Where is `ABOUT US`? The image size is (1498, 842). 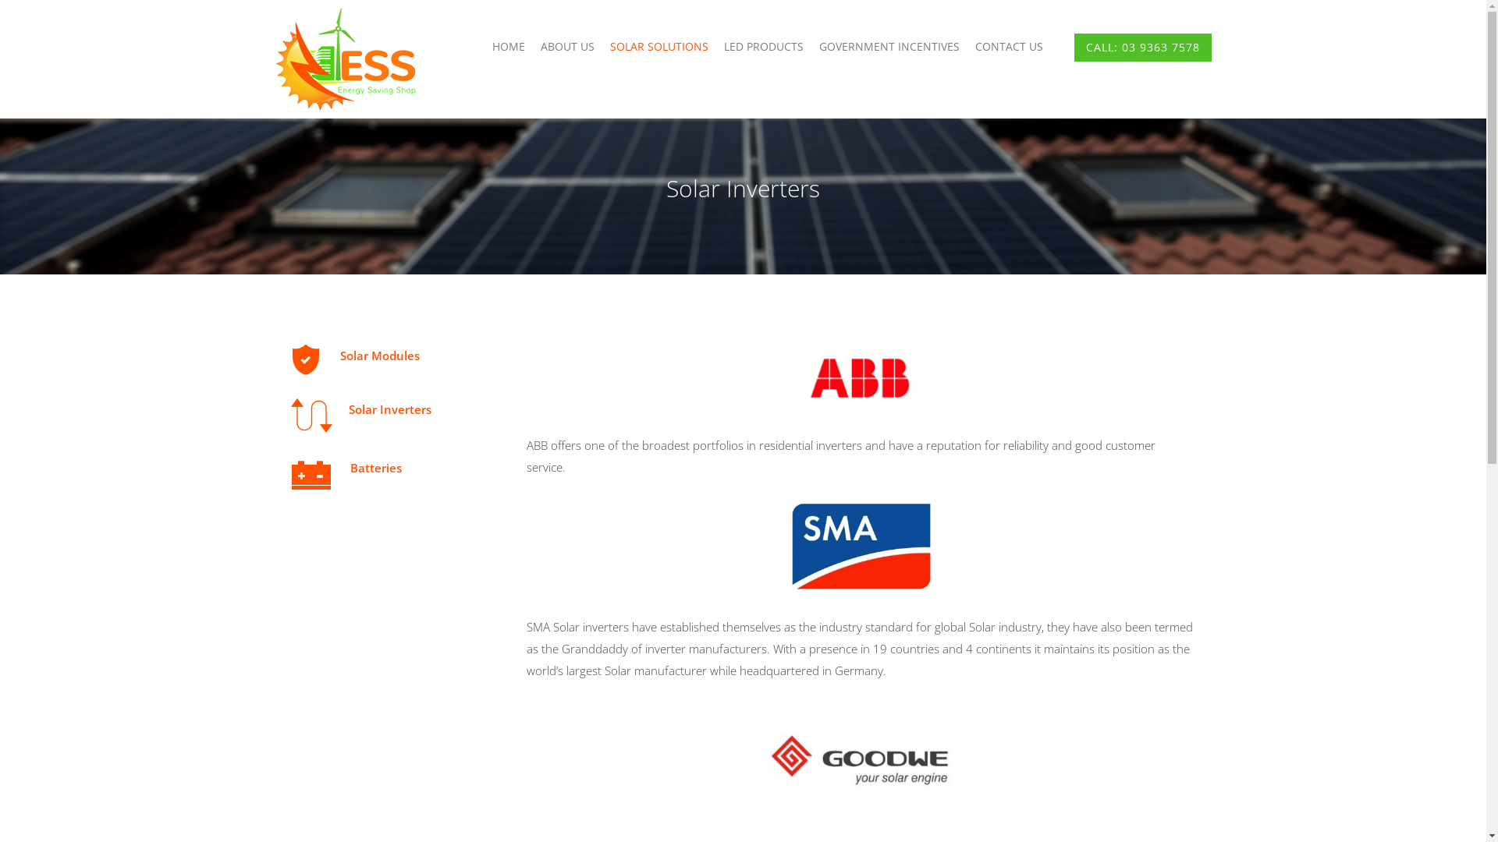
ABOUT US is located at coordinates (566, 47).